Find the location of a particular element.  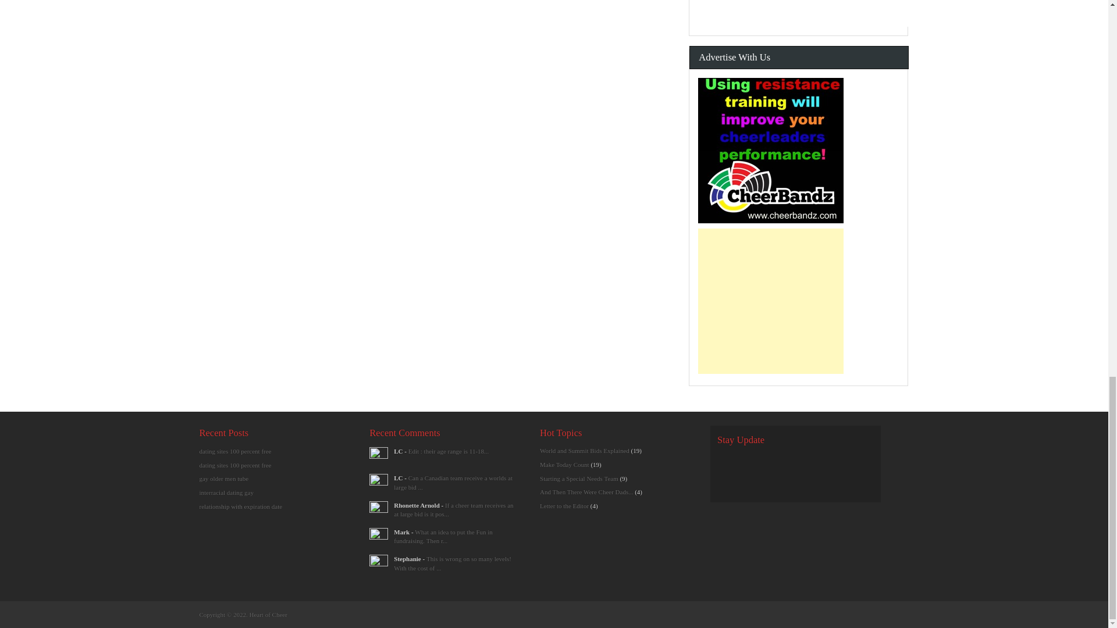

 World and Summit Bids Explained is located at coordinates (453, 483).